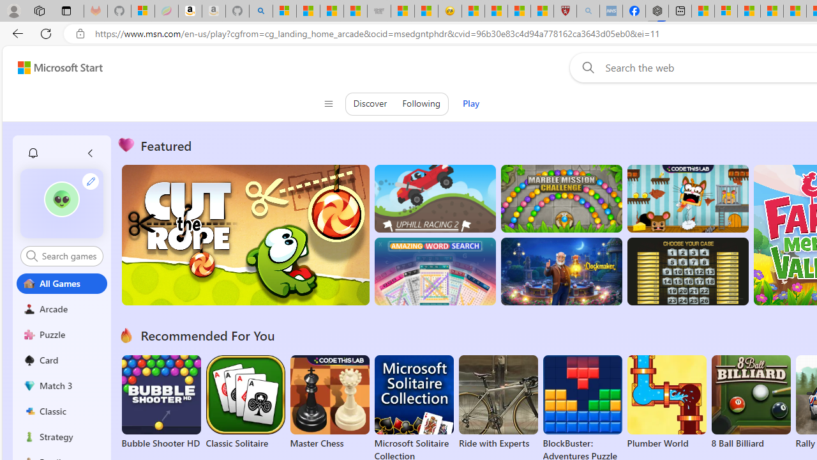 The image size is (817, 460). What do you see at coordinates (687, 272) in the screenshot?
I see `Deal or No Deal` at bounding box center [687, 272].